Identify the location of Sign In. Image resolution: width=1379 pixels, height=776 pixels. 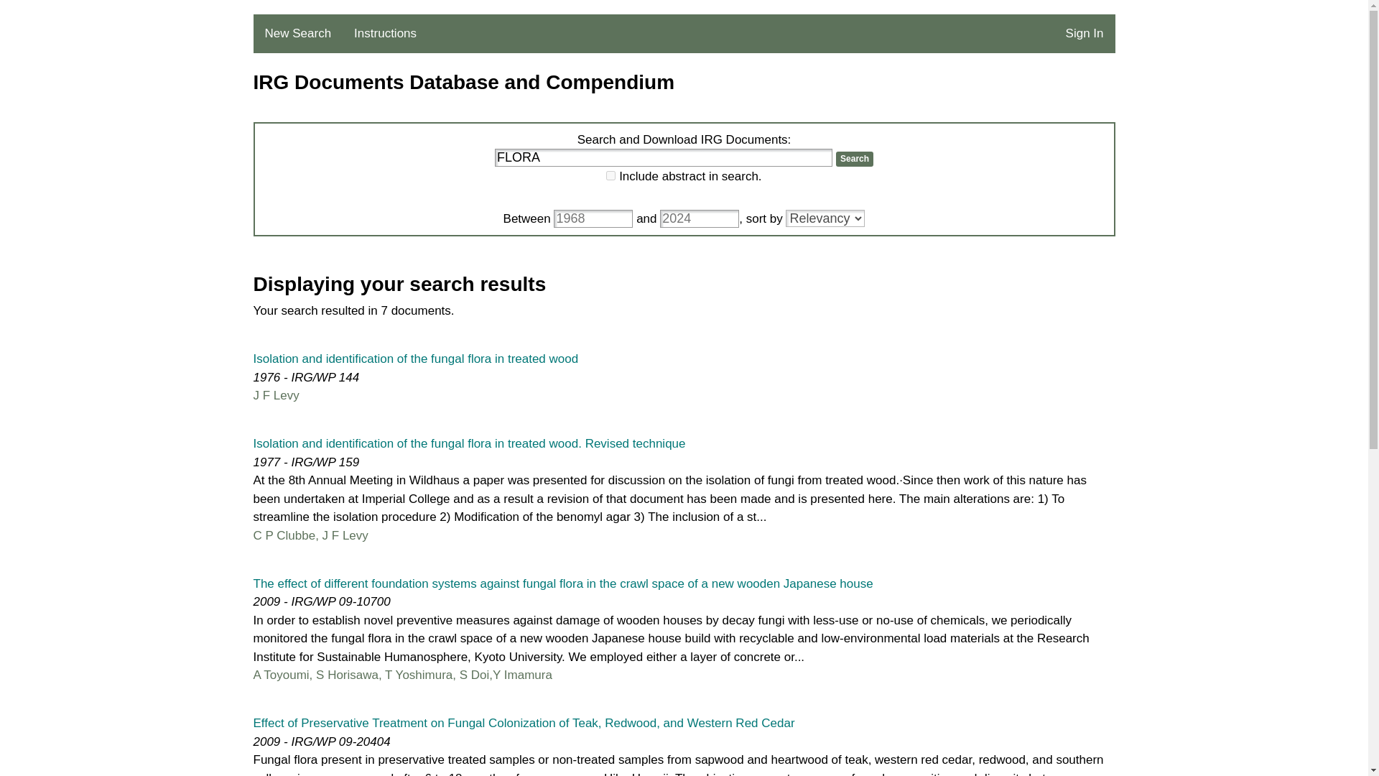
(1085, 34).